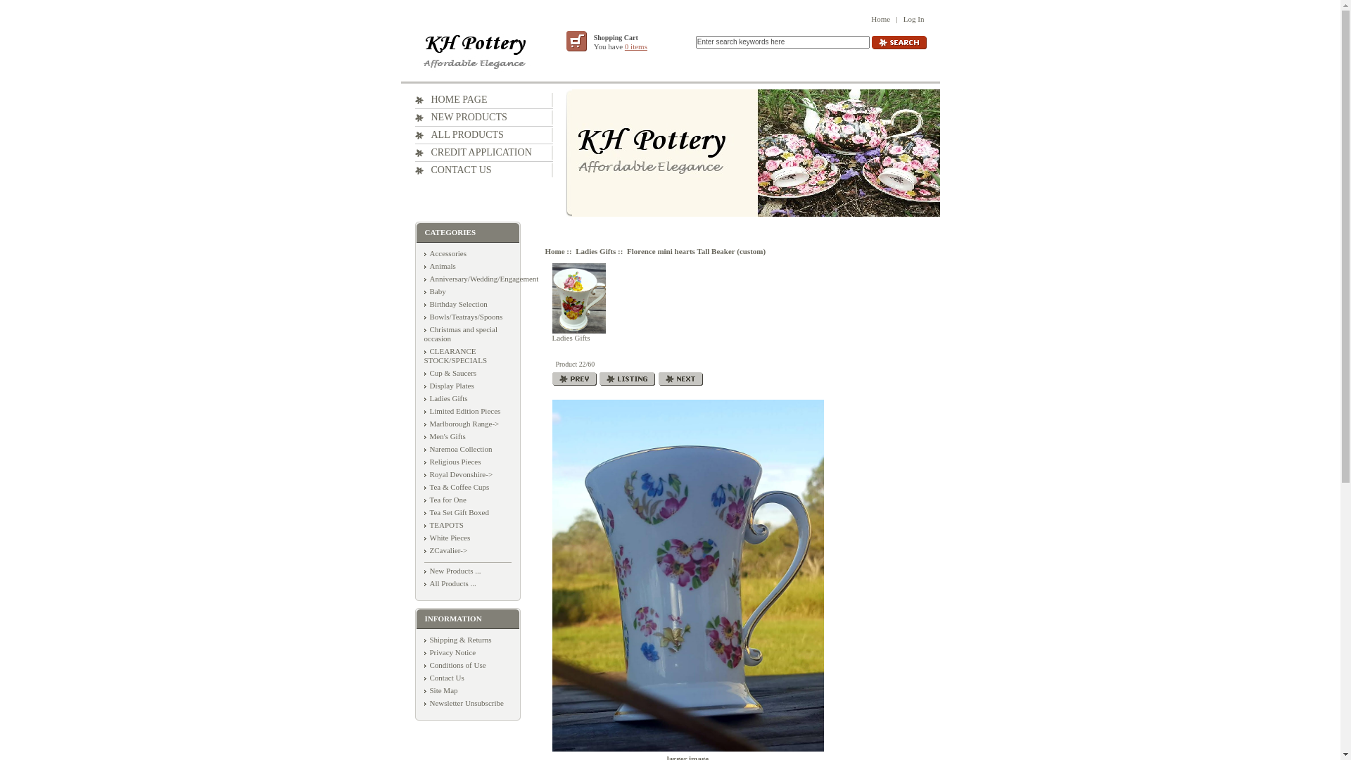  Describe the element at coordinates (463, 703) in the screenshot. I see `Newsletter Unsubscribe` at that location.